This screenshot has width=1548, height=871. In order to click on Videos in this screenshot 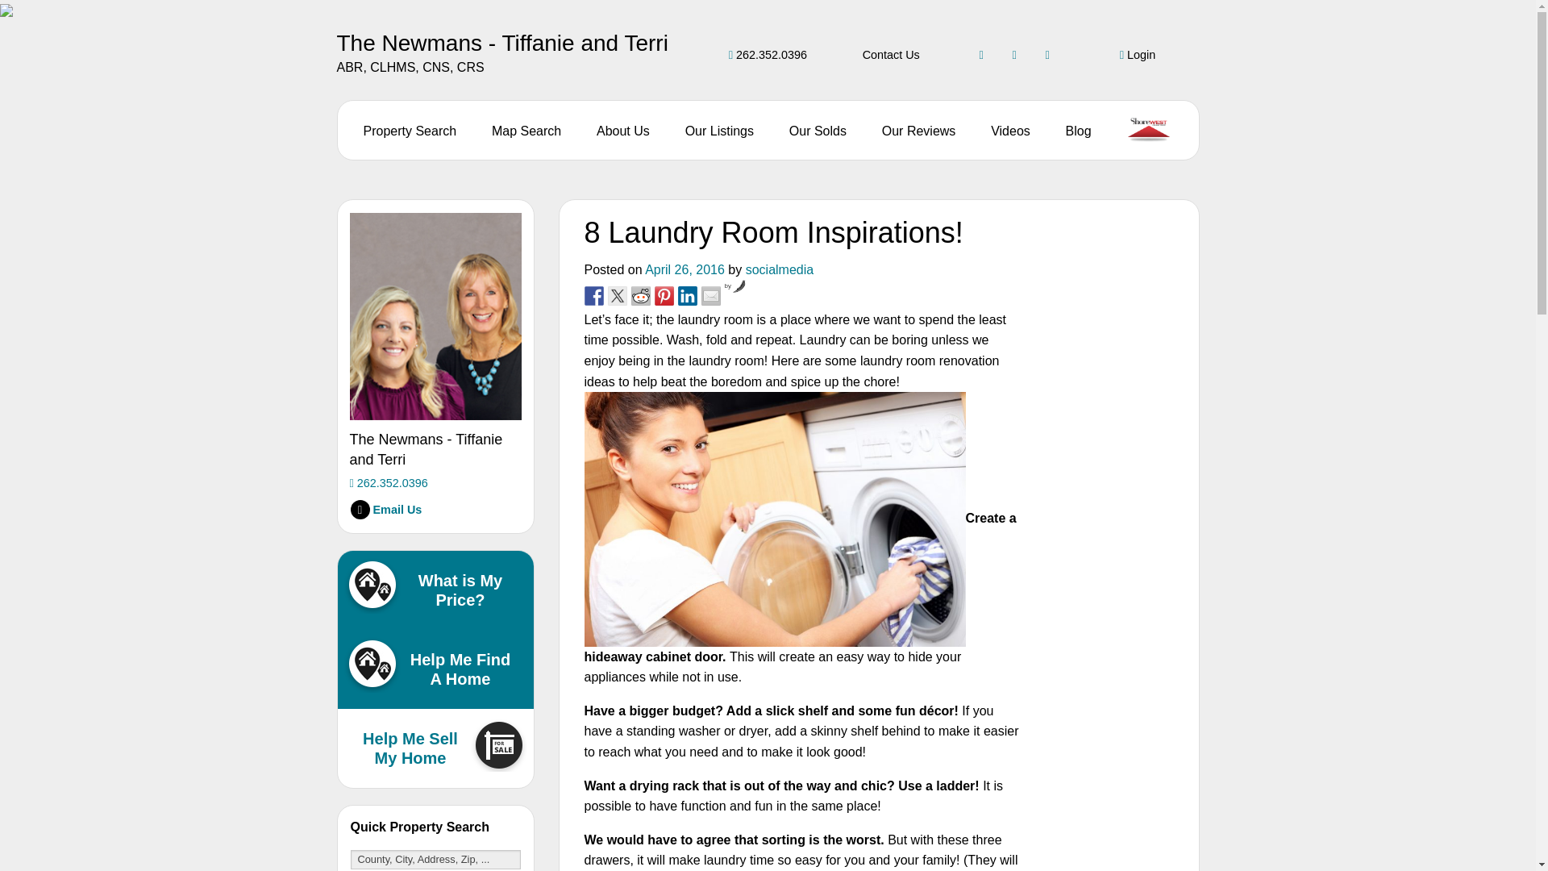, I will do `click(1010, 131)`.